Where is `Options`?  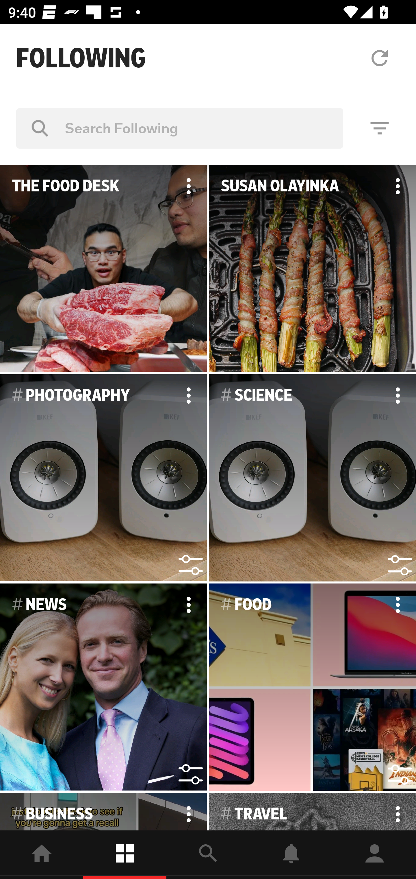 Options is located at coordinates (188, 396).